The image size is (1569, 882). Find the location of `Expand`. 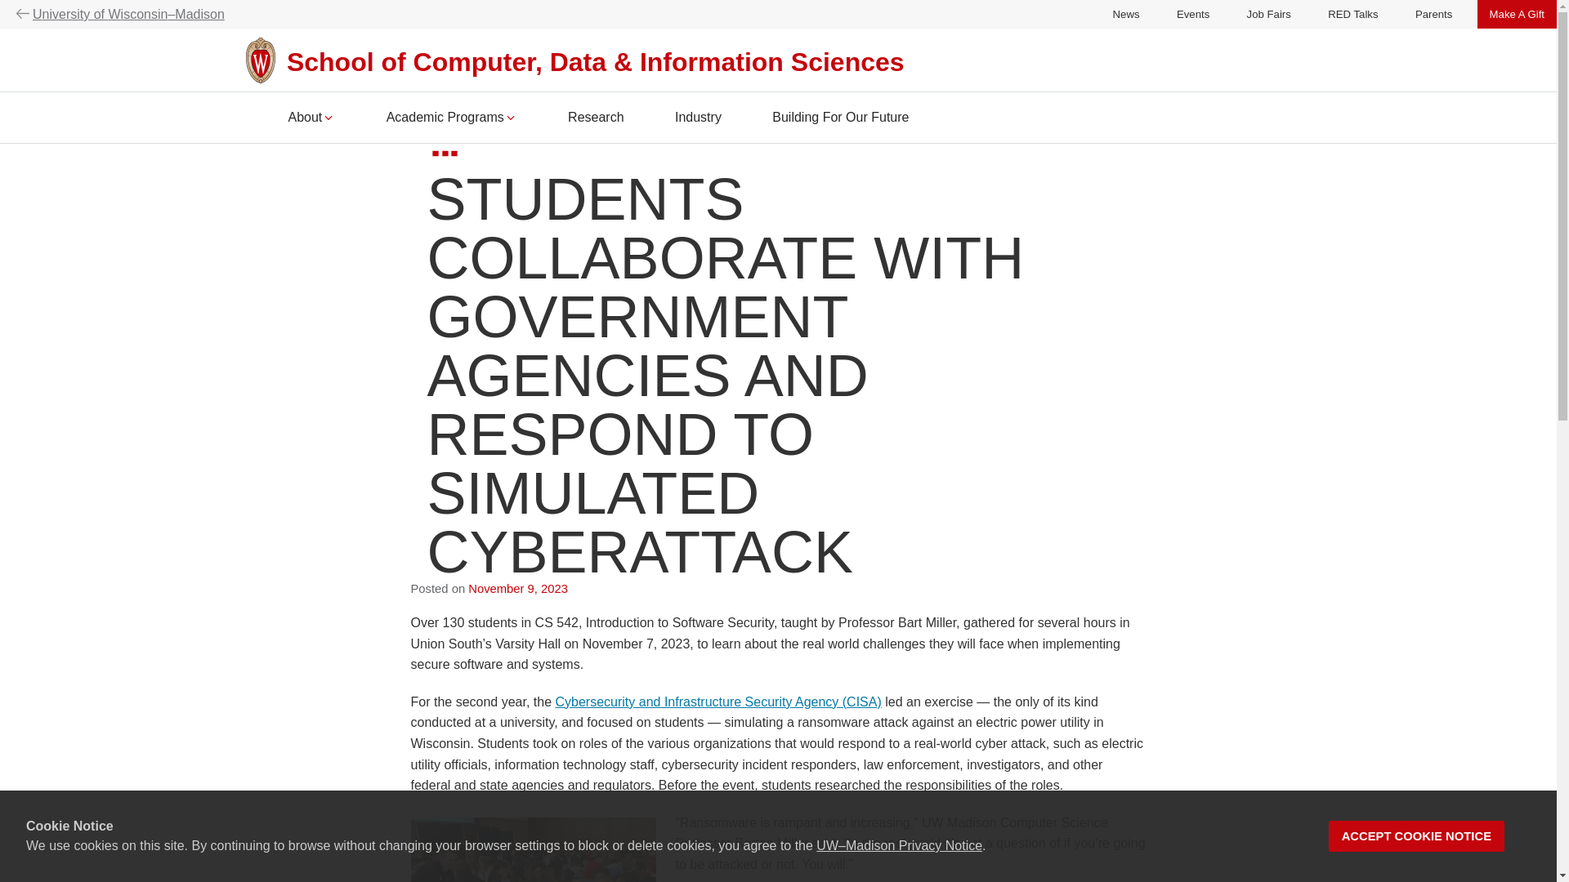

Expand is located at coordinates (510, 118).